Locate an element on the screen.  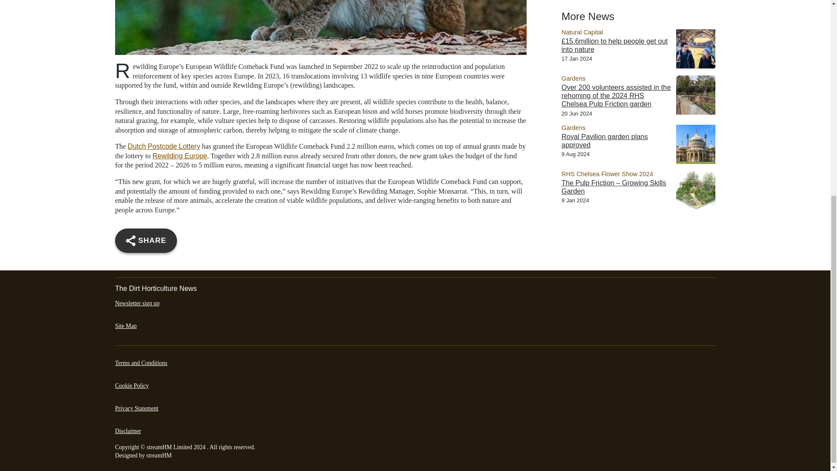
SHARE is located at coordinates (146, 240).